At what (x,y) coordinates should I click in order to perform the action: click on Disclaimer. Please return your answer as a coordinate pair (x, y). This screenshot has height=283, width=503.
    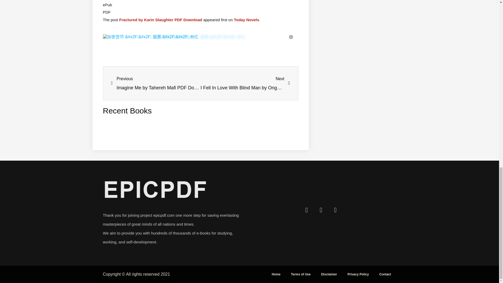
    Looking at the image, I should click on (156, 83).